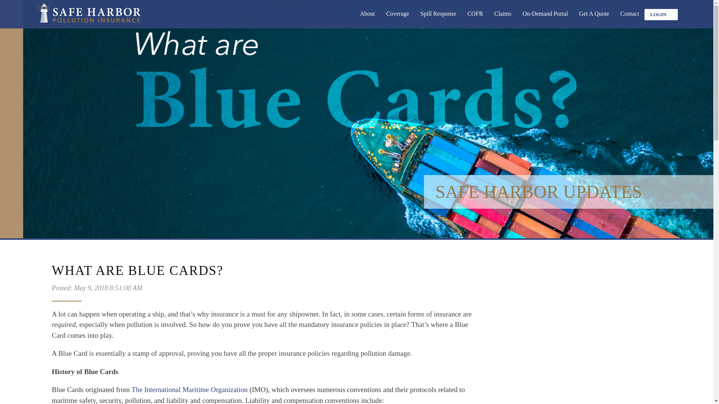 This screenshot has width=719, height=404. I want to click on Get A Quote, so click(594, 18).